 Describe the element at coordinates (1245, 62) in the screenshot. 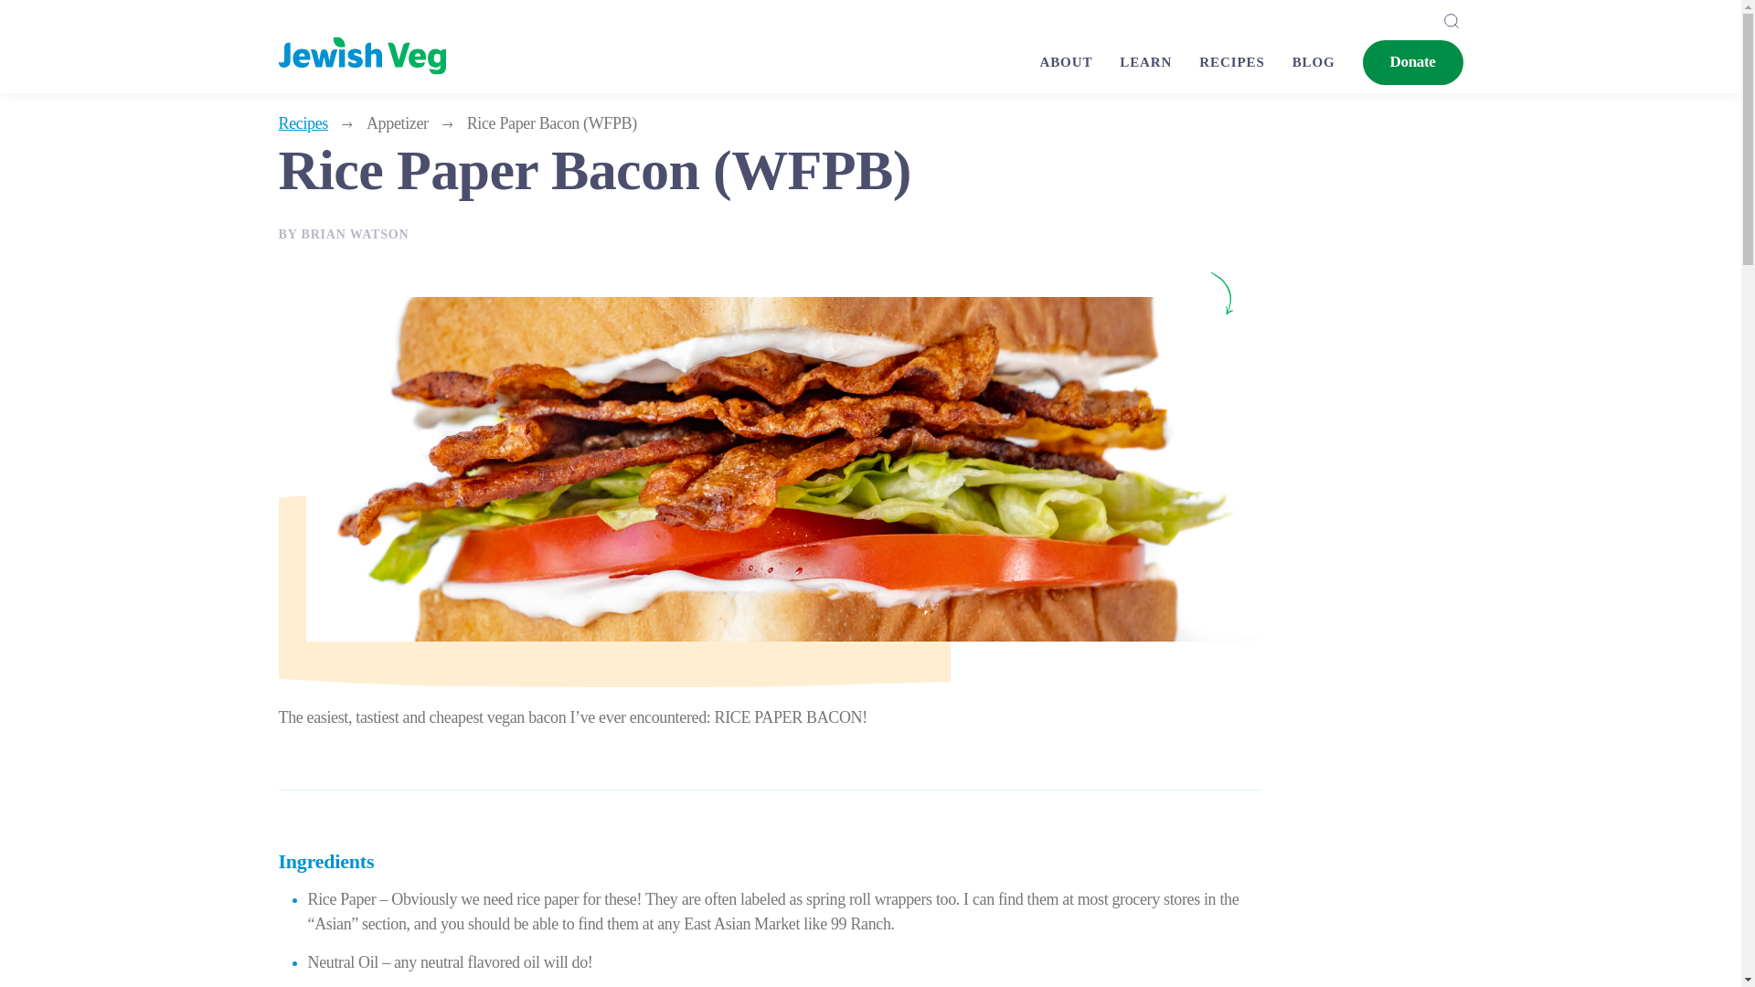

I see `Recipes` at that location.